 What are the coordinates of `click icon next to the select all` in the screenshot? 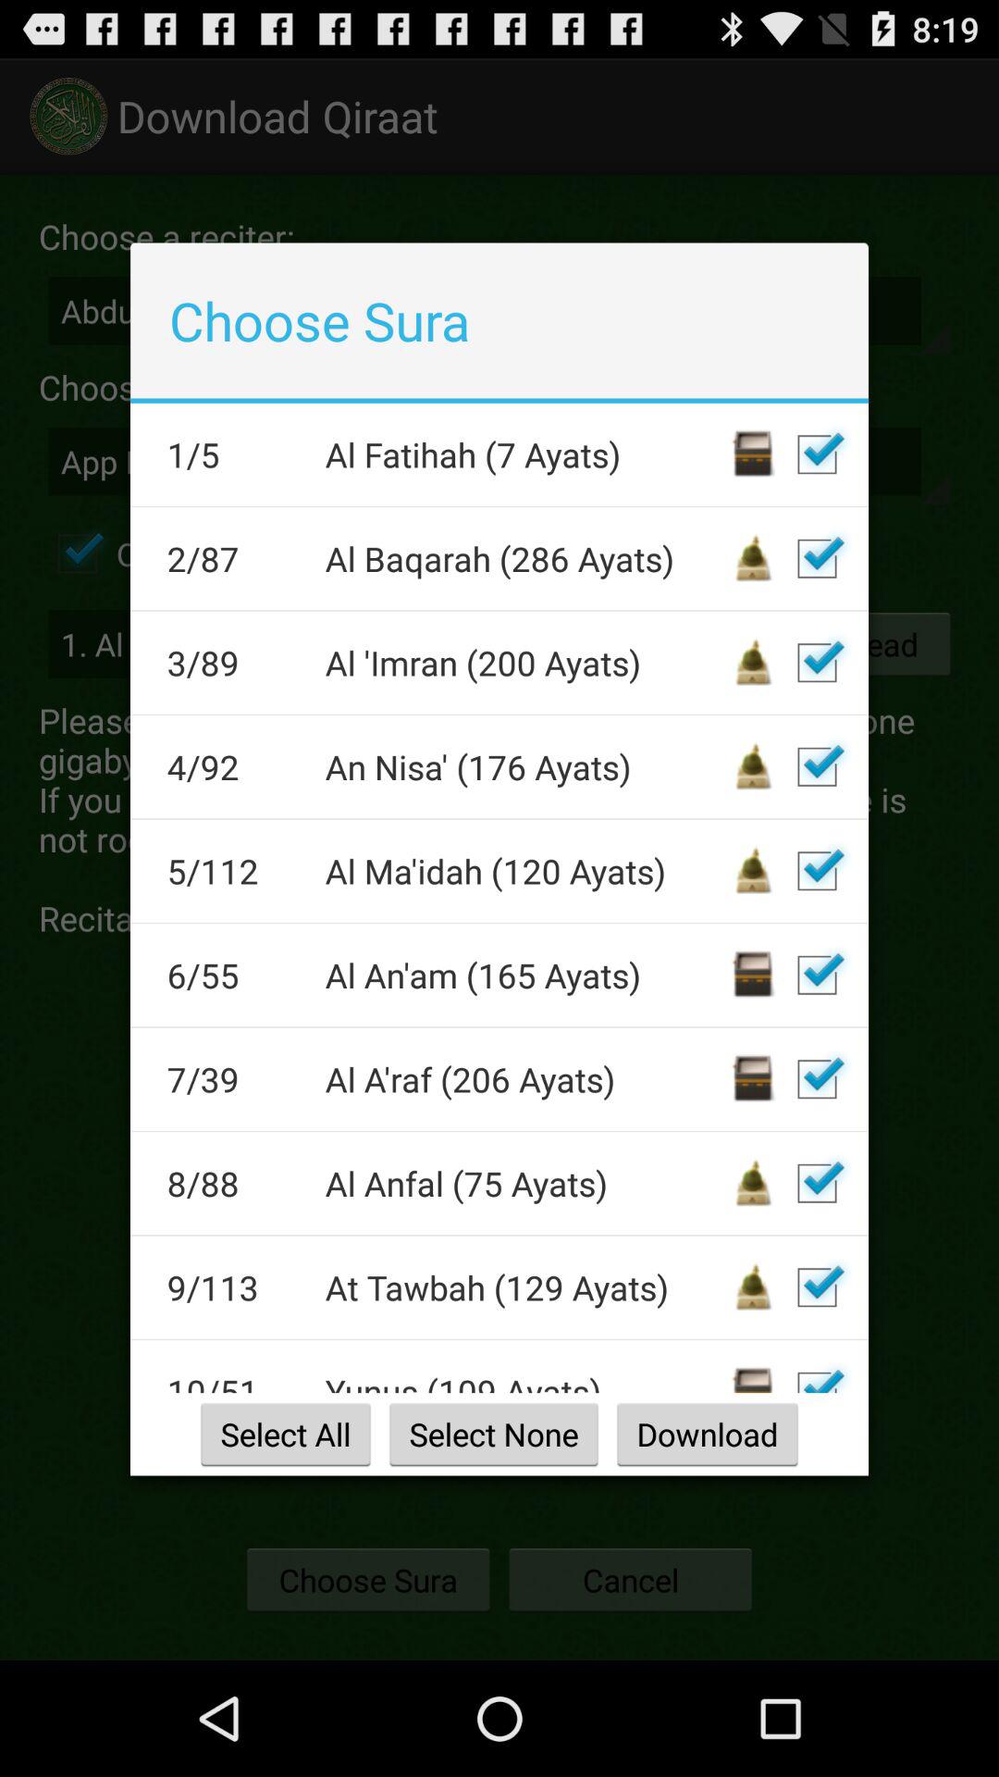 It's located at (494, 1435).